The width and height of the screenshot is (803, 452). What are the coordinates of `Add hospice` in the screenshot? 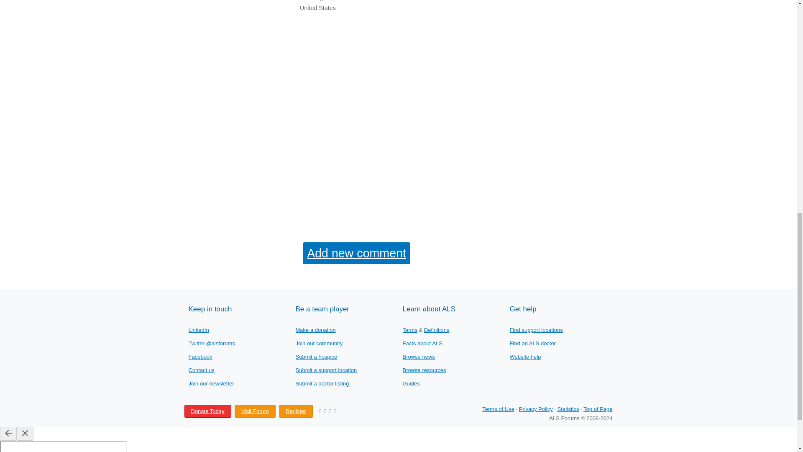 It's located at (316, 357).